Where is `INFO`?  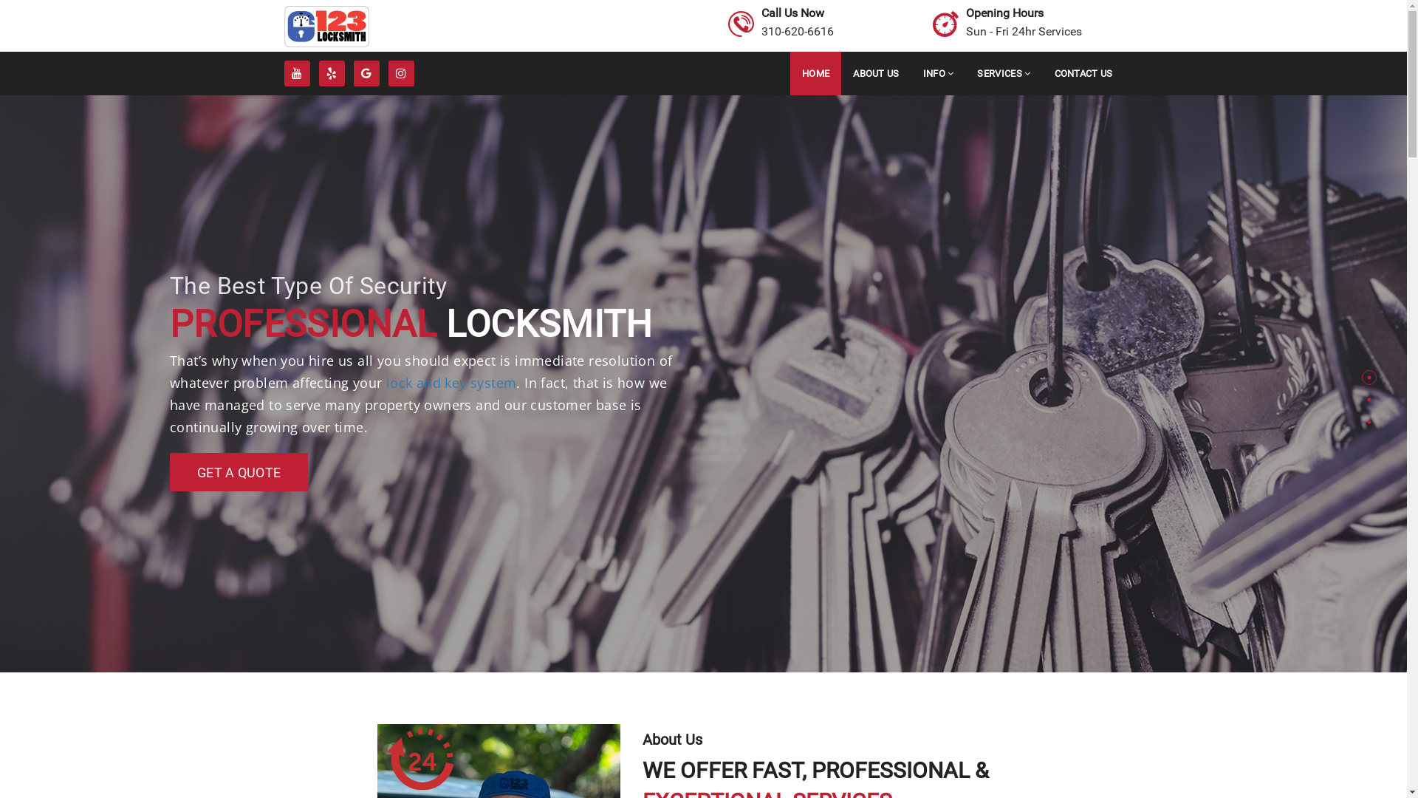
INFO is located at coordinates (939, 74).